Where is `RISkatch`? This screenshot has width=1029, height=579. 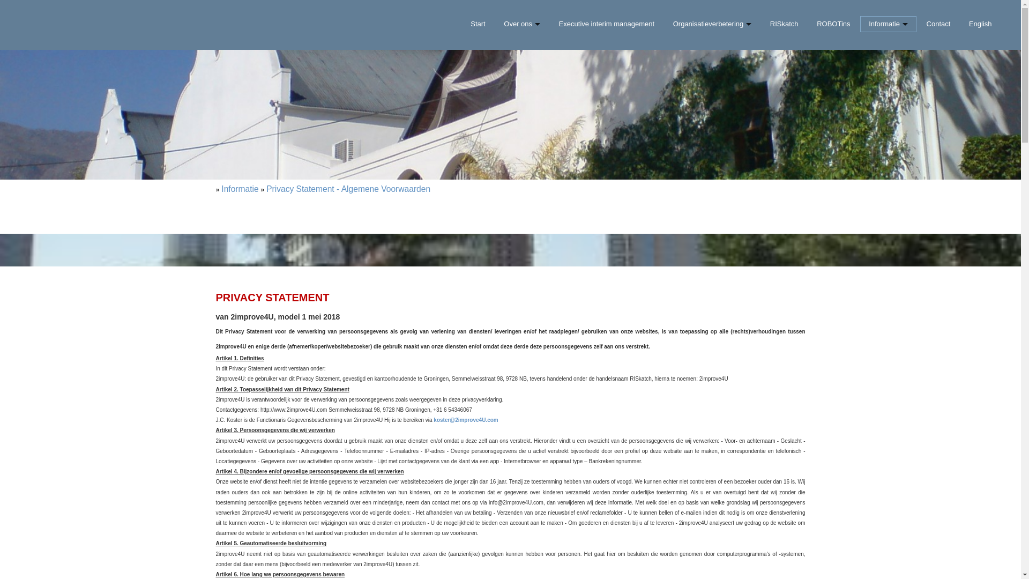 RISkatch is located at coordinates (785, 24).